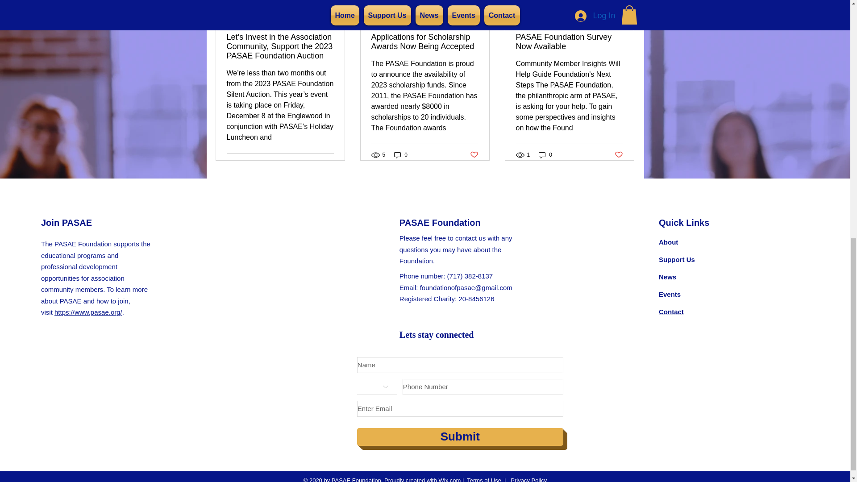 This screenshot has width=857, height=482. I want to click on PASAE Foundation Survey Now Available, so click(569, 42).